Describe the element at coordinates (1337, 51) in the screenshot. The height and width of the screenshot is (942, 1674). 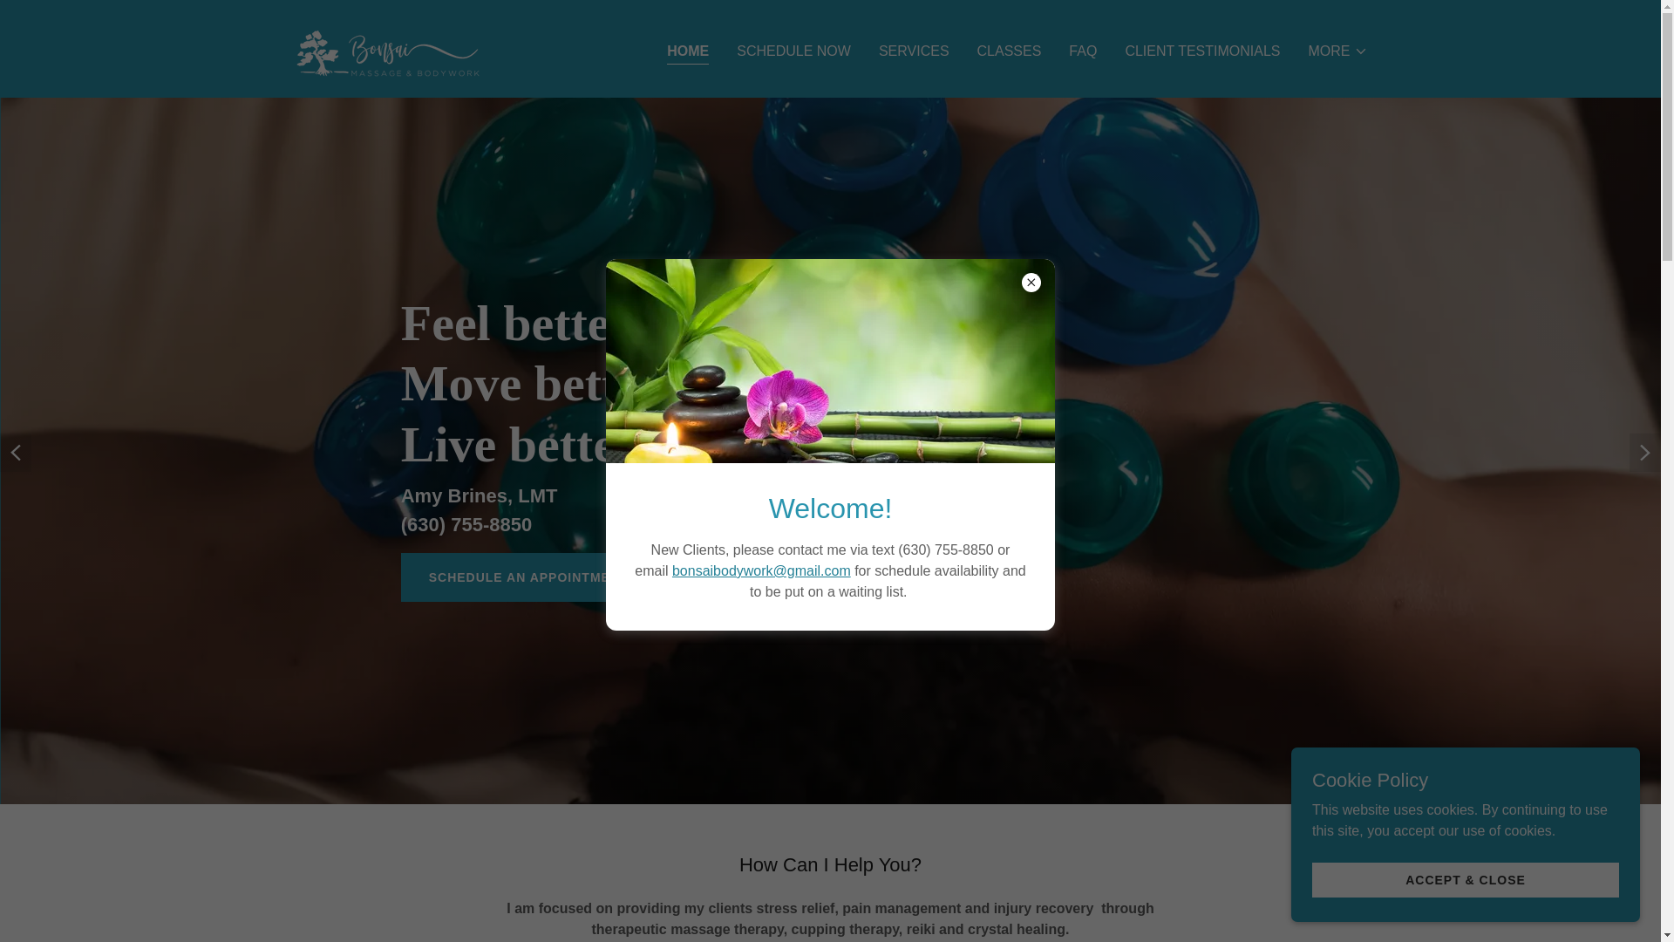
I see `MORE` at that location.